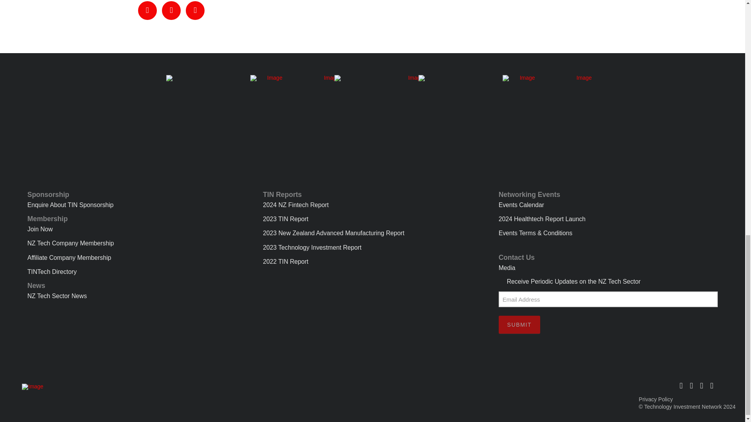 The image size is (751, 422). Describe the element at coordinates (519, 324) in the screenshot. I see `Submit` at that location.